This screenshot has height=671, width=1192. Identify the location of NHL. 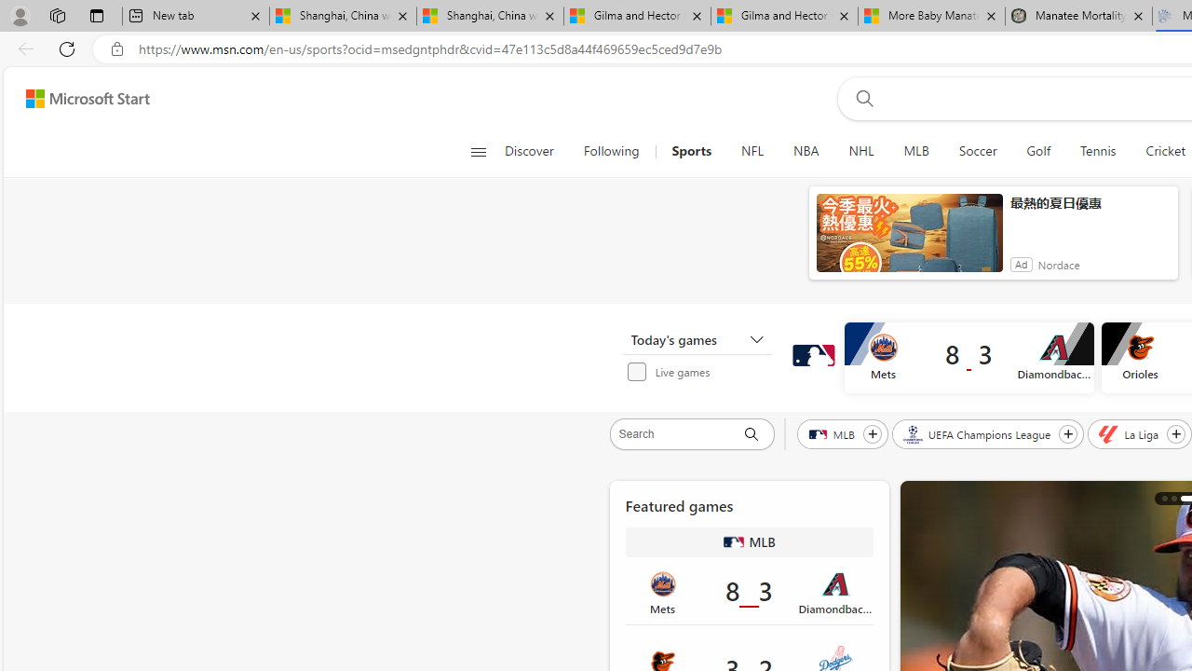
(861, 151).